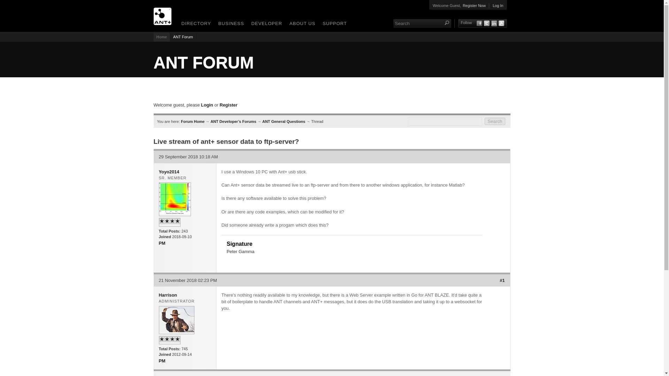 Image resolution: width=669 pixels, height=376 pixels. I want to click on SUPPORT, so click(333, 24).